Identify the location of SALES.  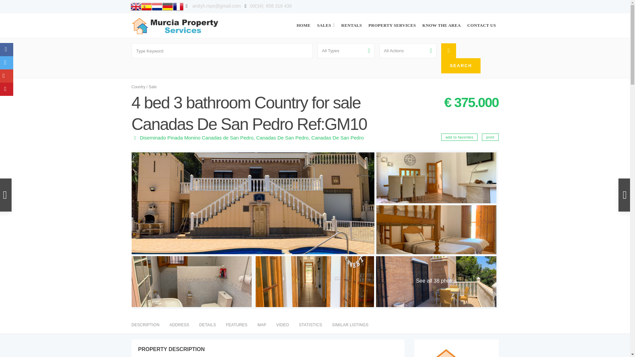
(325, 20).